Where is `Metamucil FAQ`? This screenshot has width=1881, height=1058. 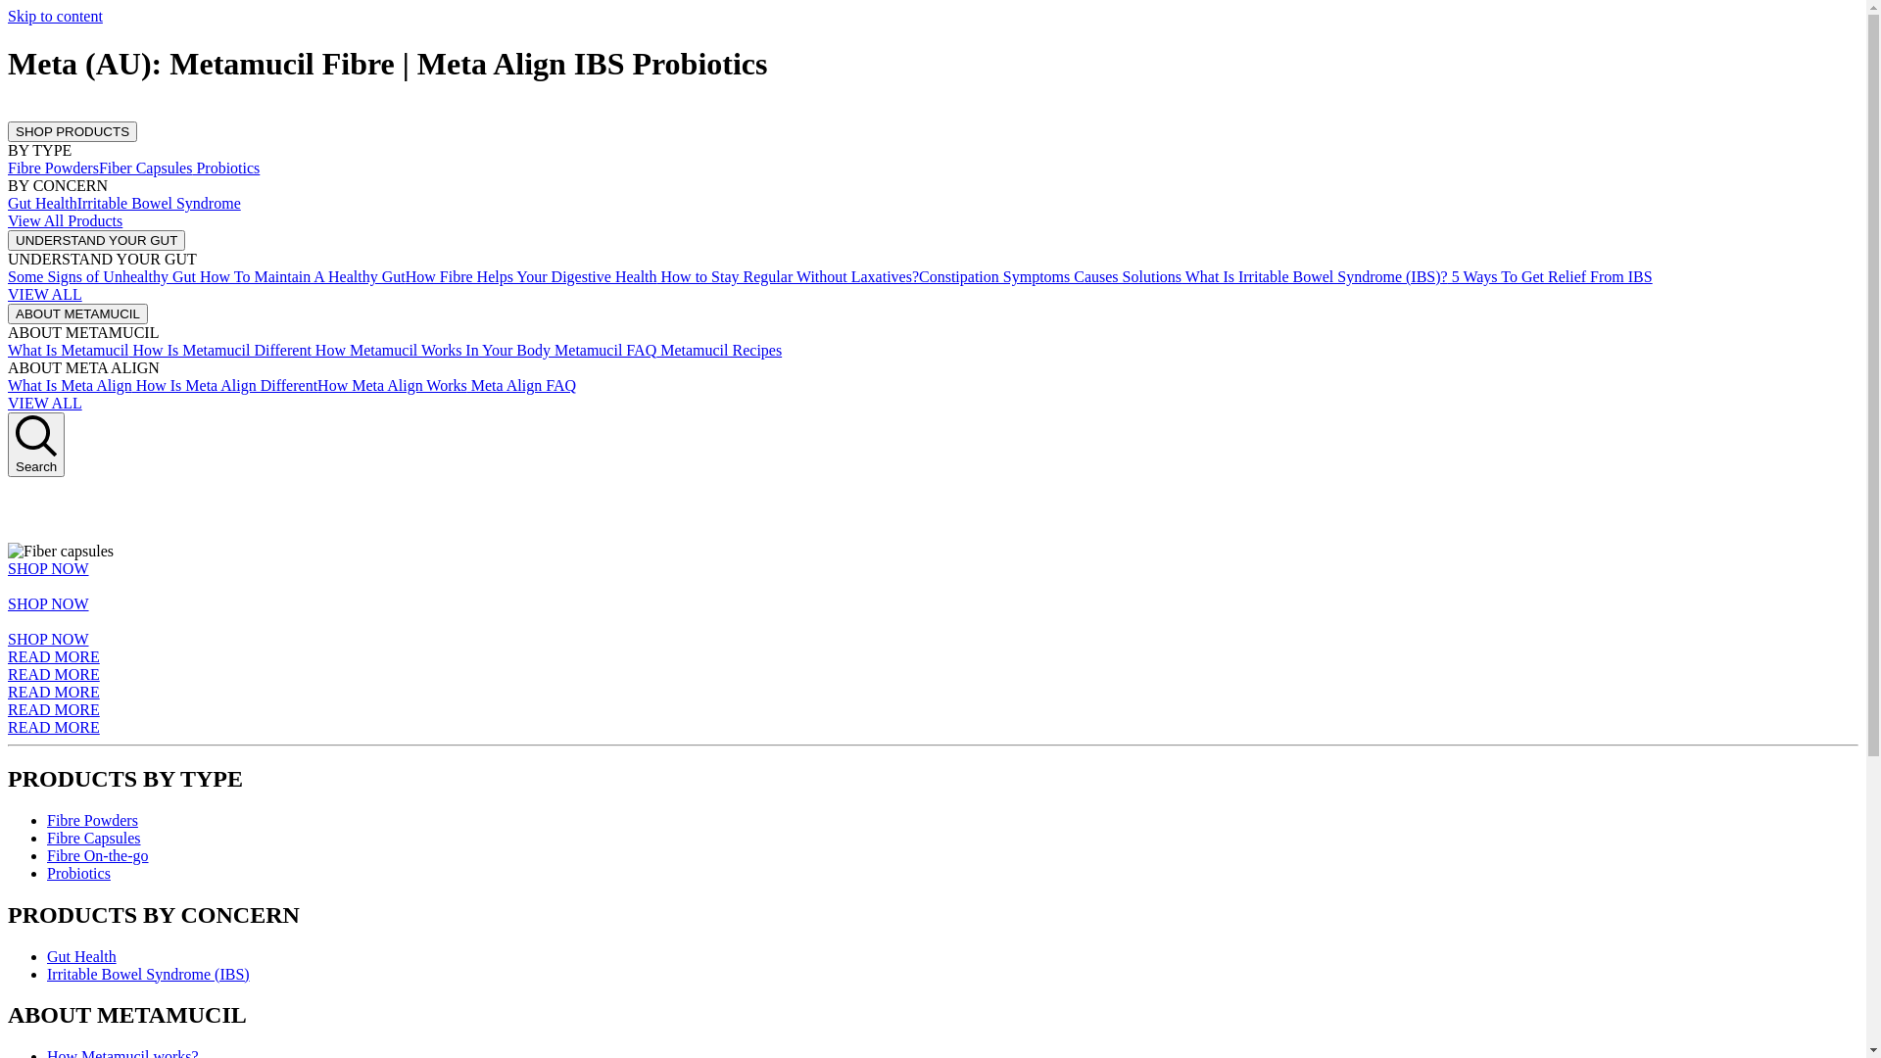 Metamucil FAQ is located at coordinates (603, 351).